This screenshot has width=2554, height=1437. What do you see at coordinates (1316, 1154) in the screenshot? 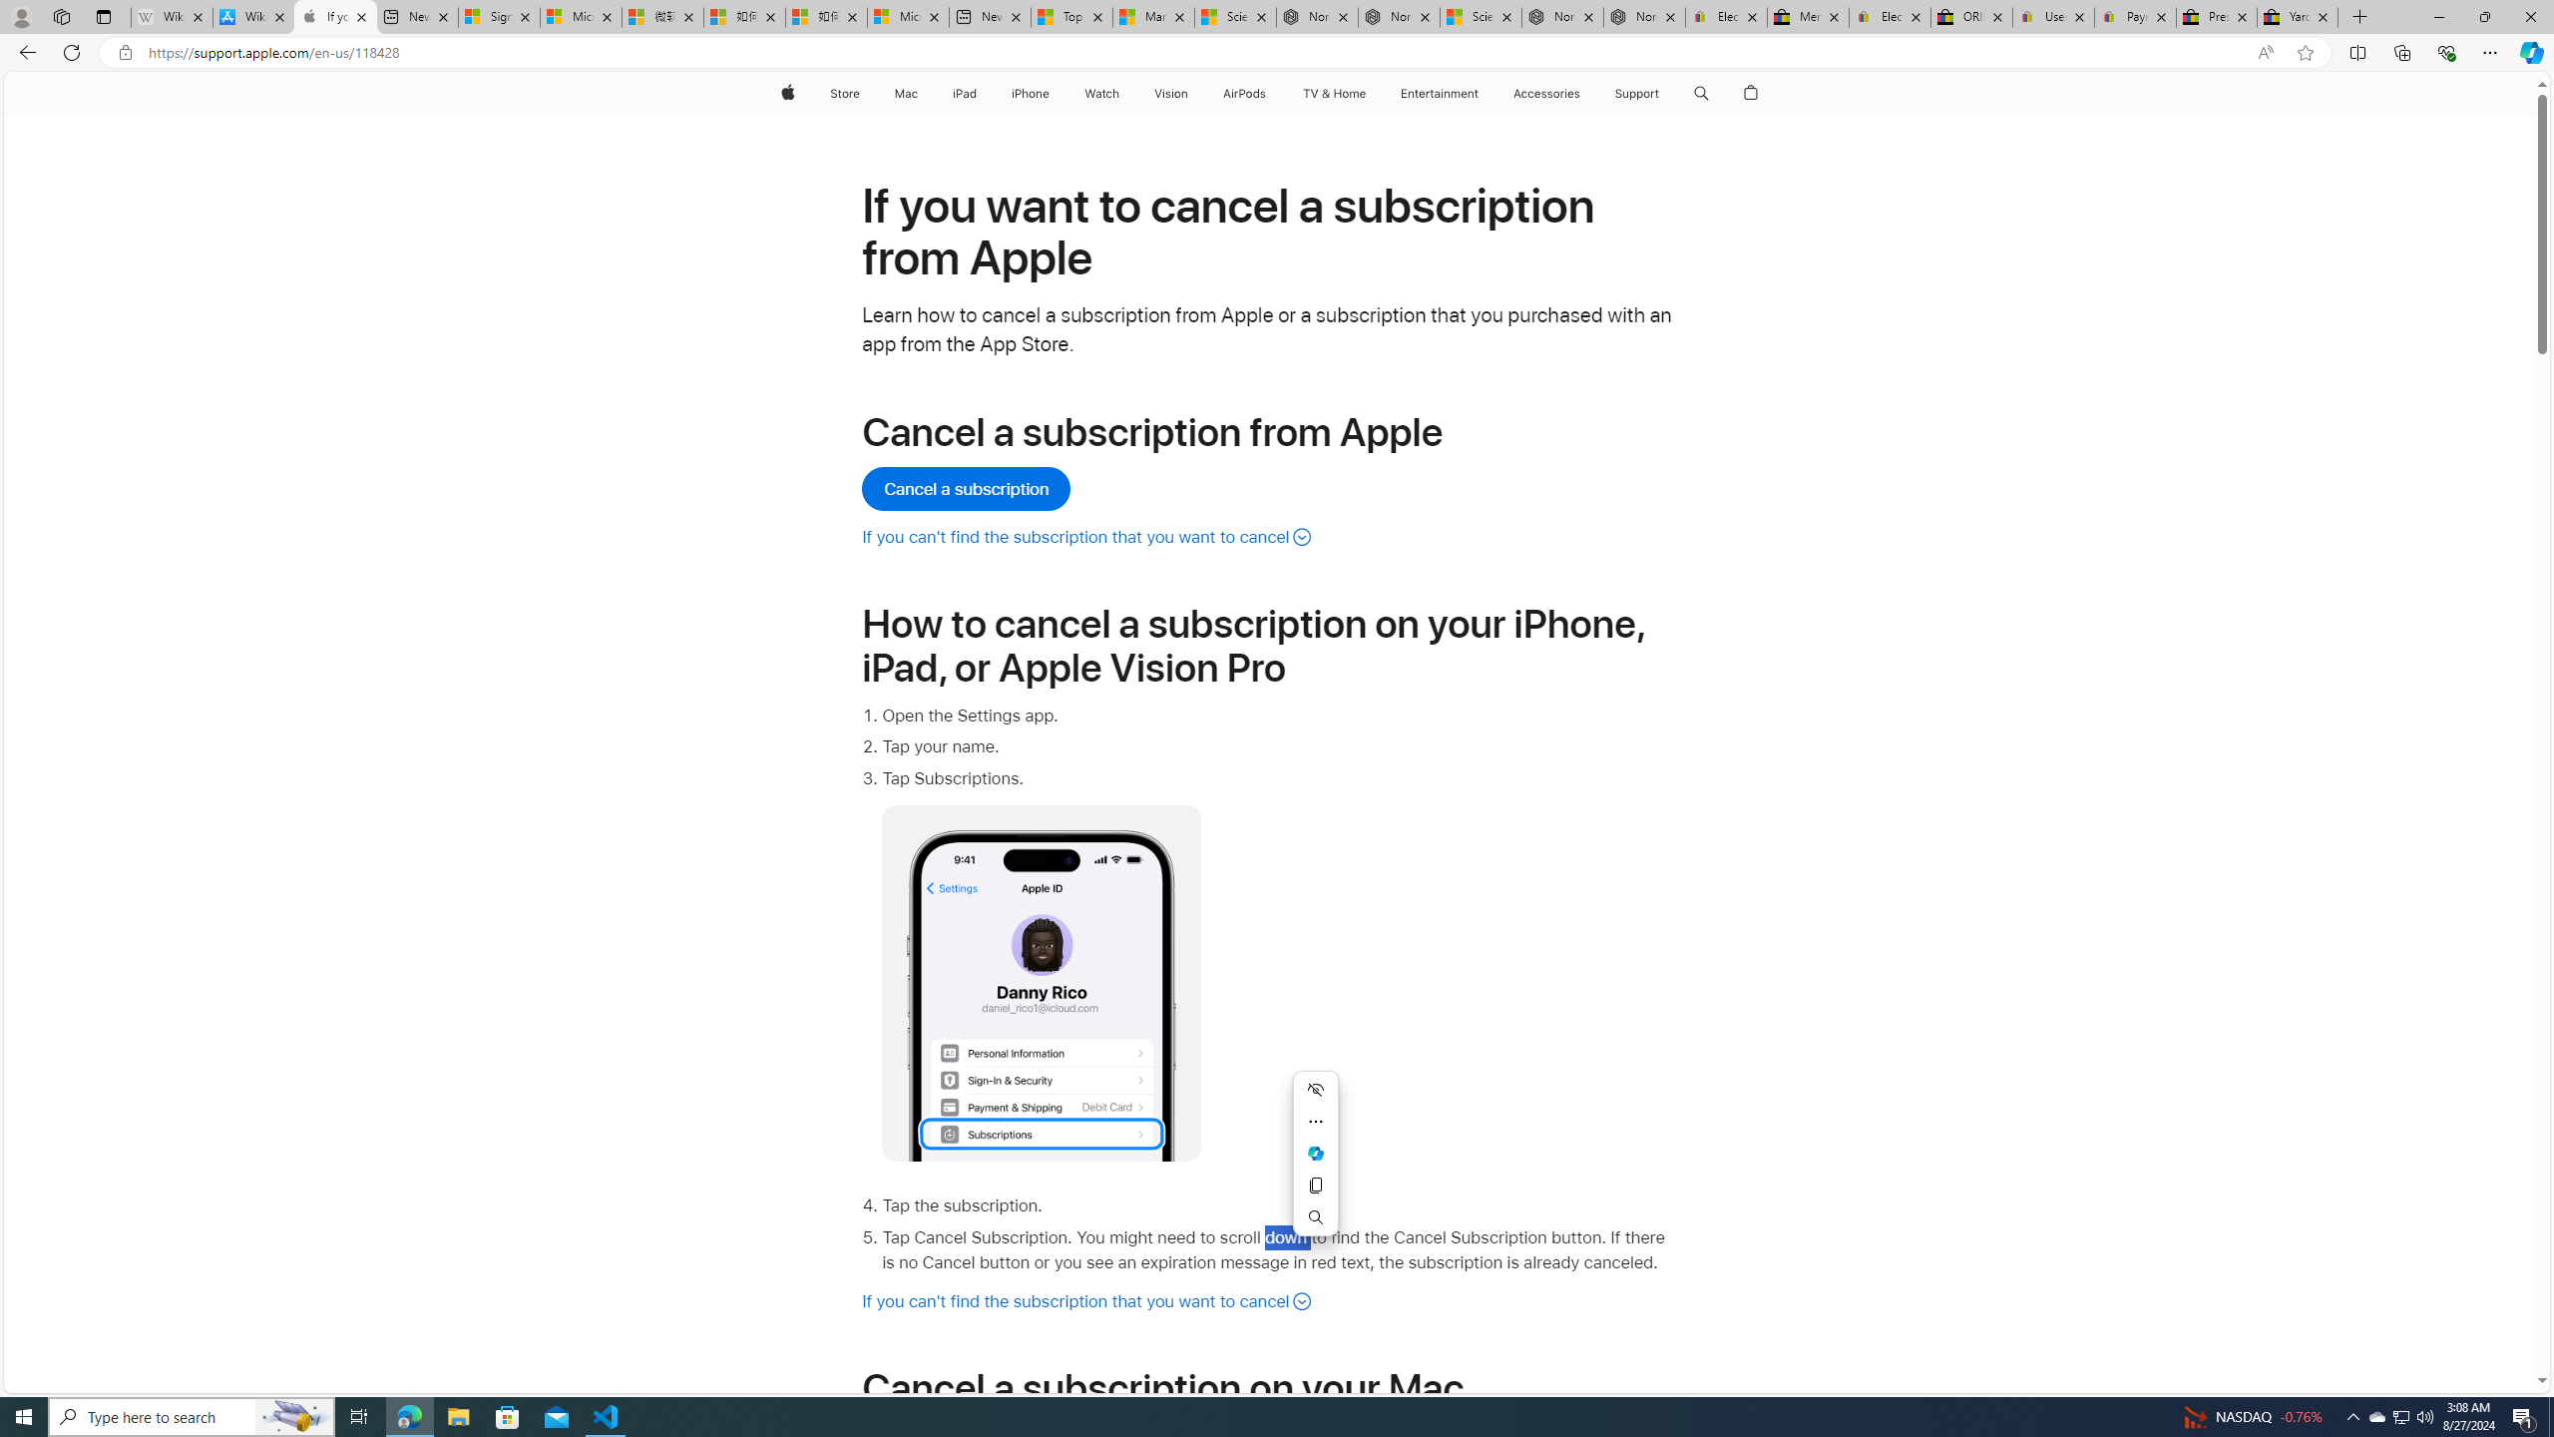
I see `Ask Copilot` at bounding box center [1316, 1154].